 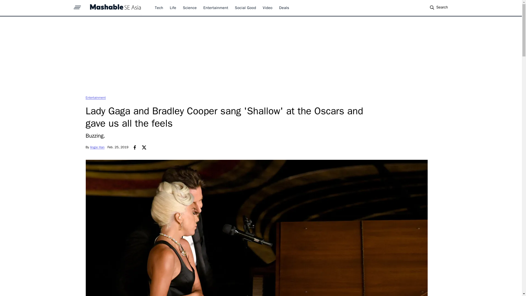 I want to click on Entertainment, so click(x=95, y=97).